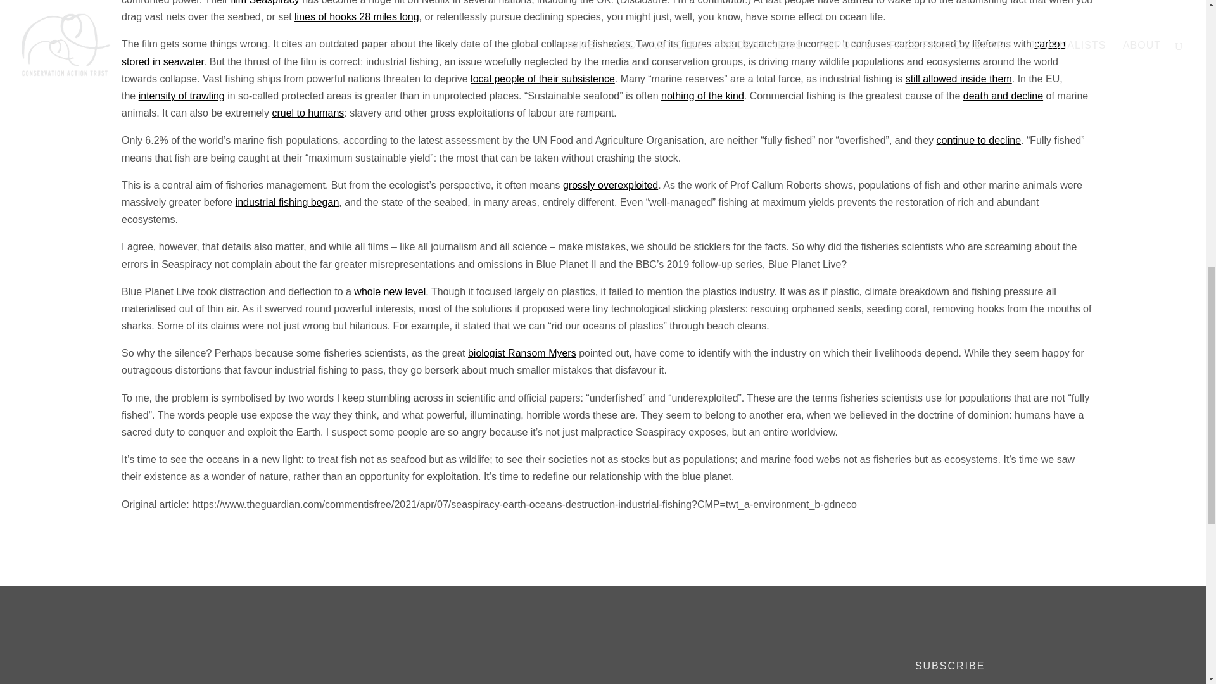 This screenshot has width=1216, height=684. What do you see at coordinates (389, 291) in the screenshot?
I see `whole new level` at bounding box center [389, 291].